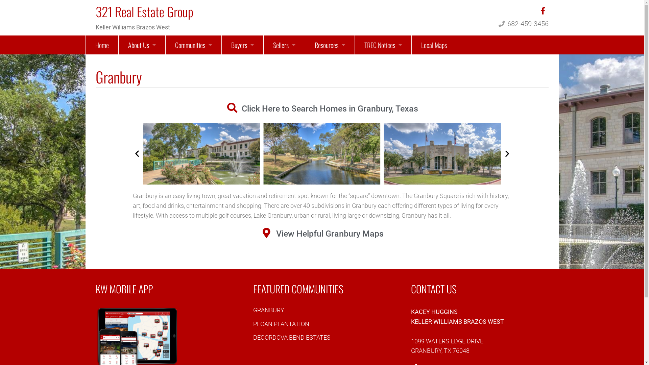 Image resolution: width=649 pixels, height=365 pixels. Describe the element at coordinates (193, 83) in the screenshot. I see `DeCordova Bend Estates` at that location.